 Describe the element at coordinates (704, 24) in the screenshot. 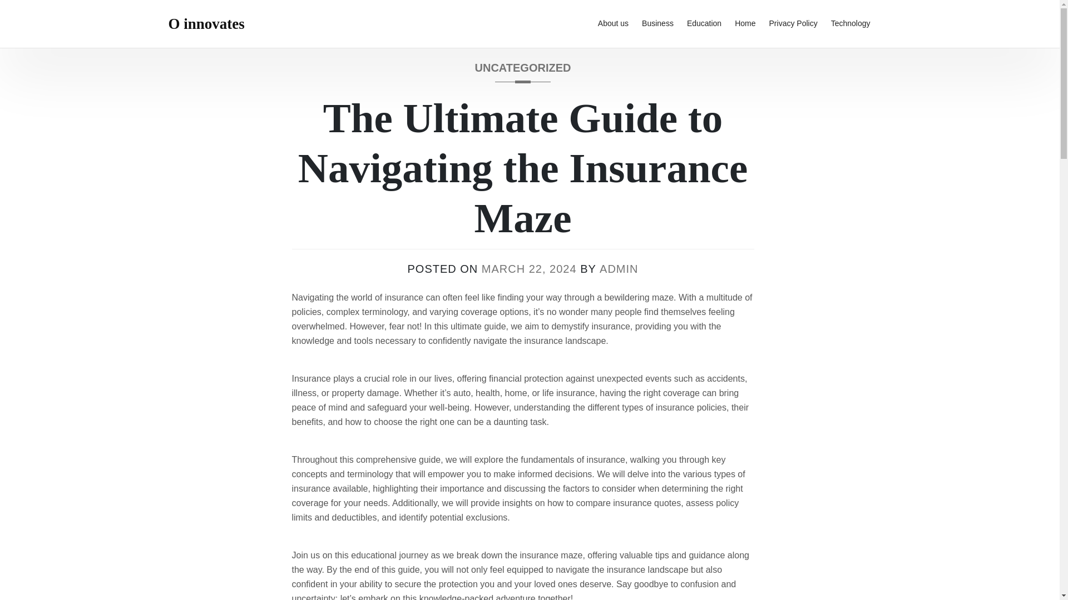

I see `Education` at that location.